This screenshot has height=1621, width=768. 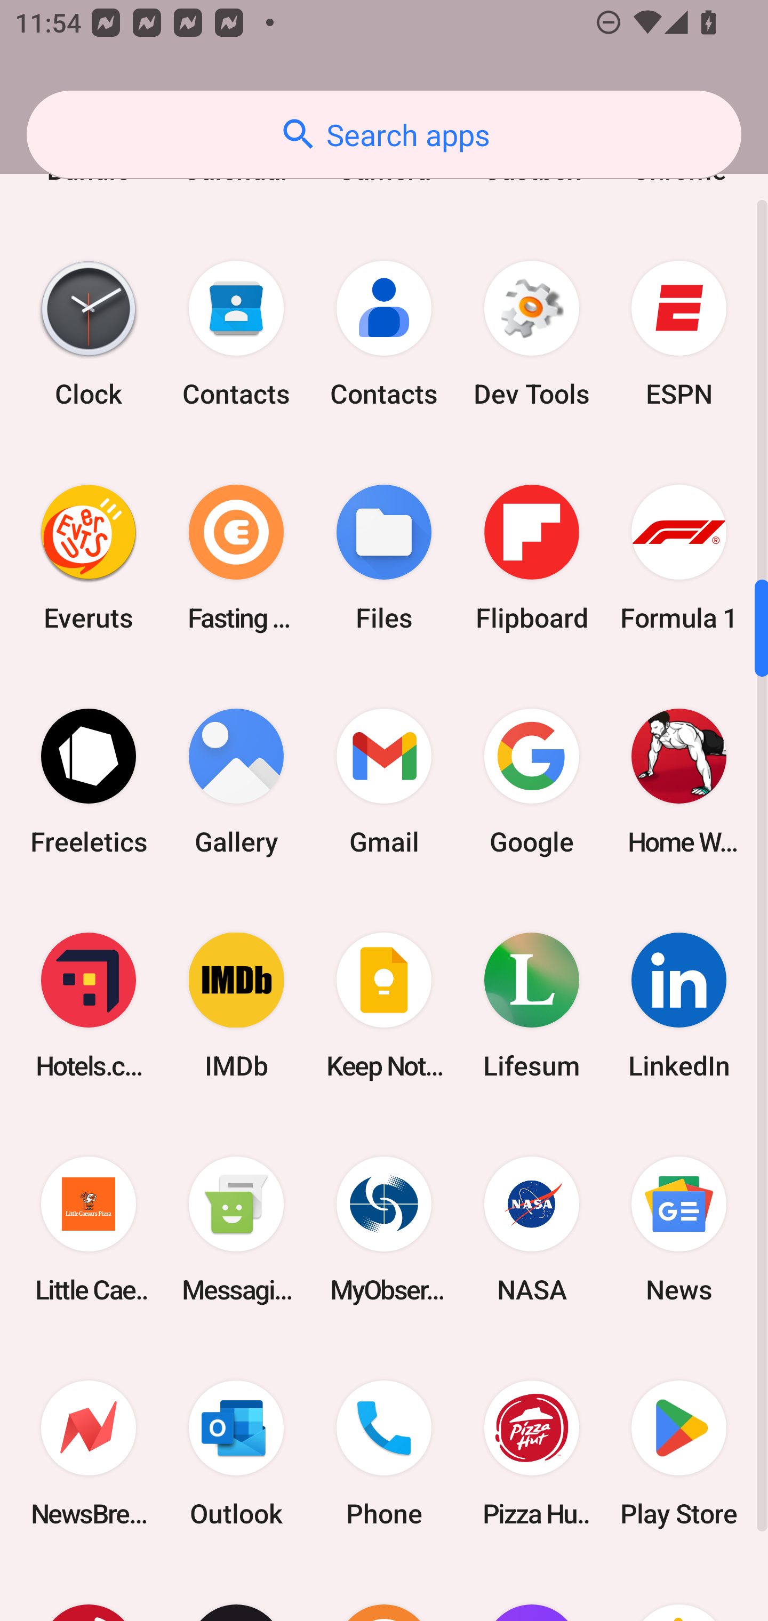 I want to click on Fasting Coach, so click(x=236, y=558).